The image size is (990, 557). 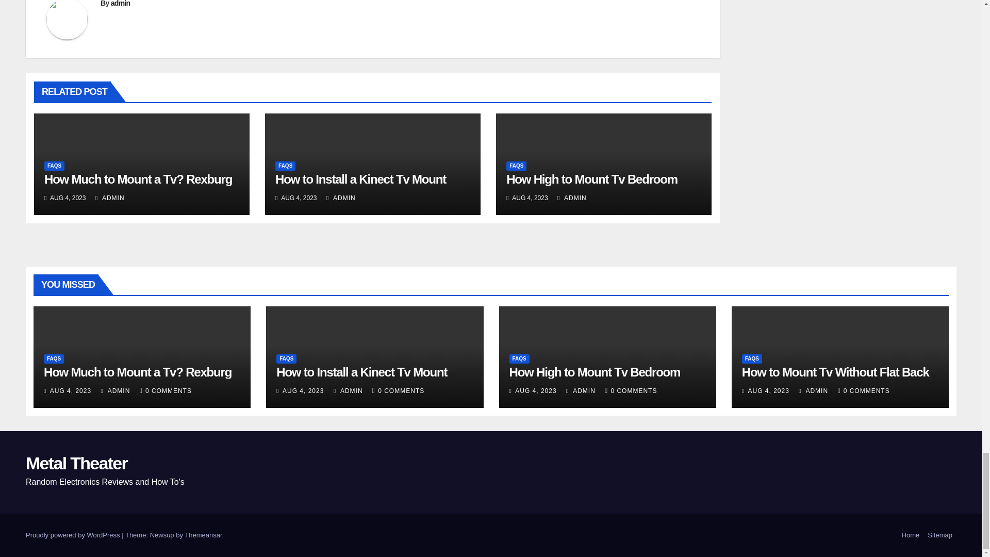 What do you see at coordinates (138, 178) in the screenshot?
I see `Permalink to: How Much to Mount a Tv? Rexburg` at bounding box center [138, 178].